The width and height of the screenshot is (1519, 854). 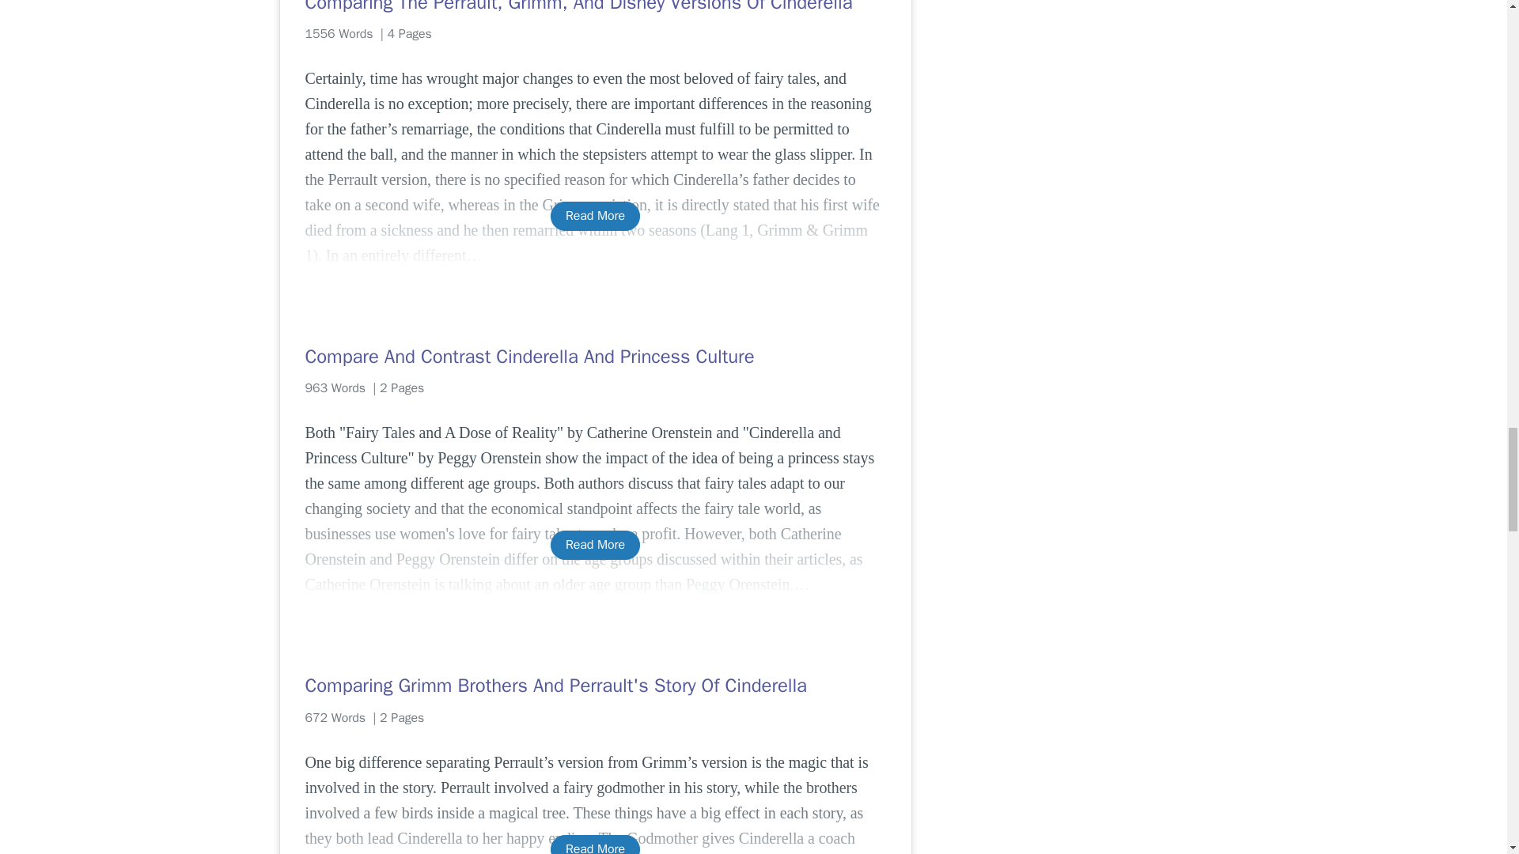 What do you see at coordinates (595, 215) in the screenshot?
I see `Read More` at bounding box center [595, 215].